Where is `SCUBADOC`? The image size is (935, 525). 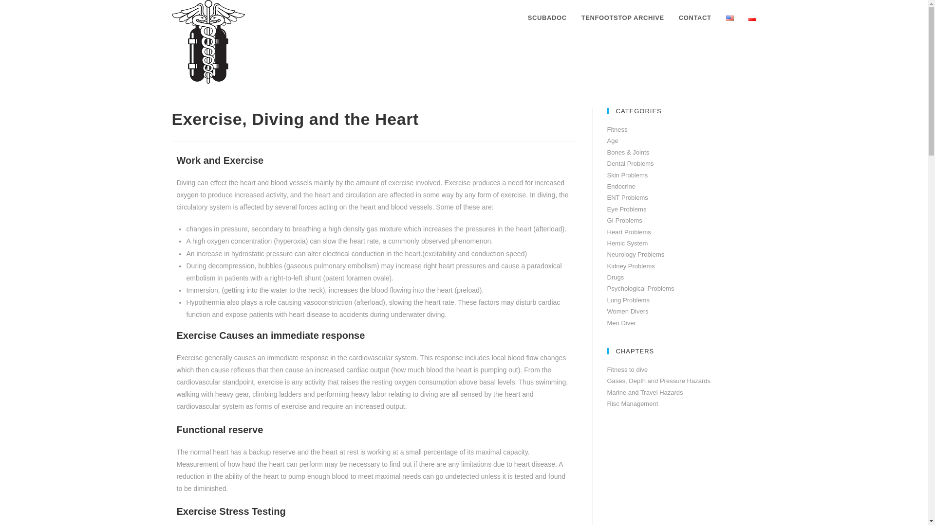
SCUBADOC is located at coordinates (547, 18).